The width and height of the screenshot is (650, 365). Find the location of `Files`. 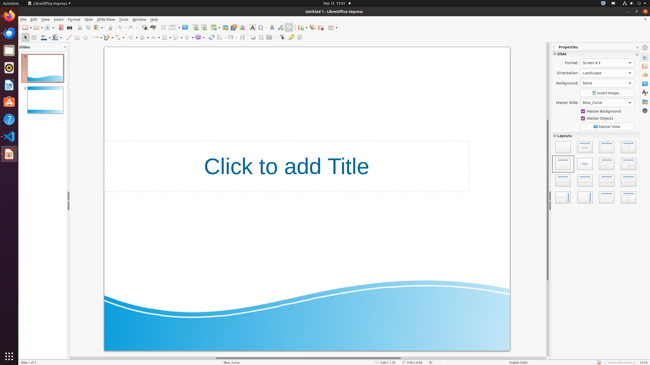

Files is located at coordinates (9, 51).